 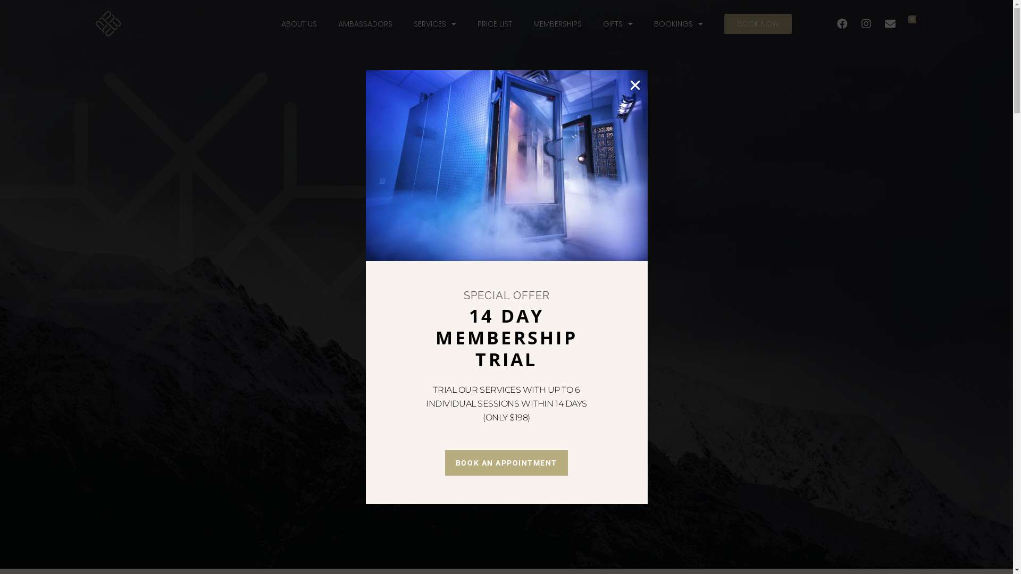 I want to click on SERVICES, so click(x=435, y=24).